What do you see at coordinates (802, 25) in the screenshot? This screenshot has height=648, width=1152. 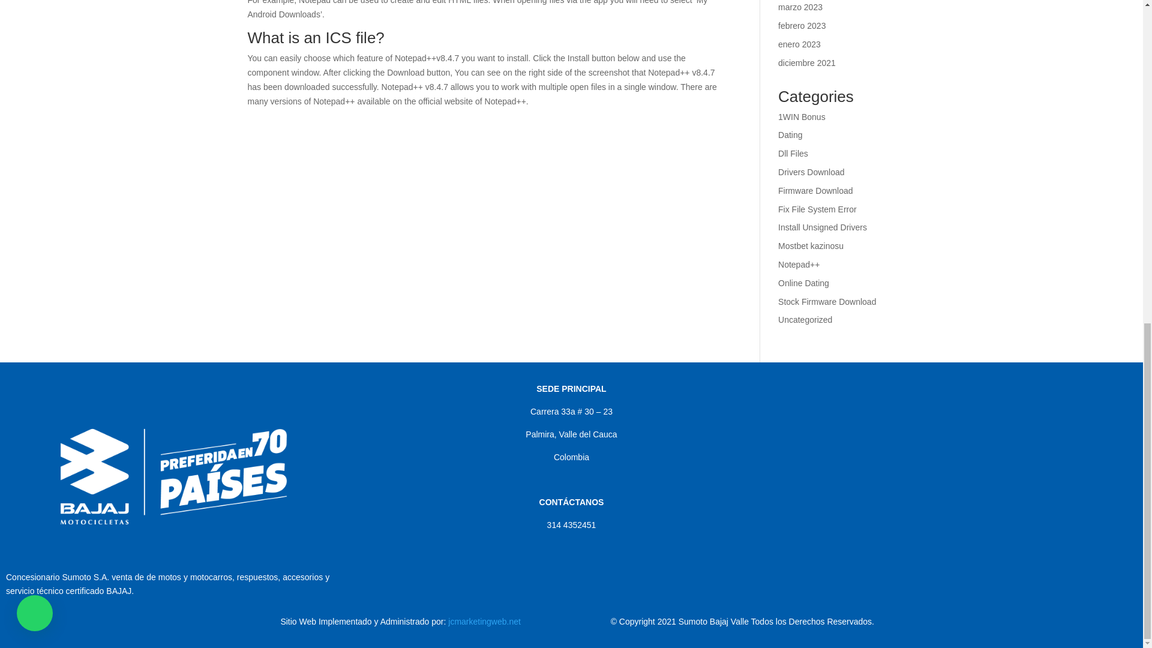 I see `febrero 2023` at bounding box center [802, 25].